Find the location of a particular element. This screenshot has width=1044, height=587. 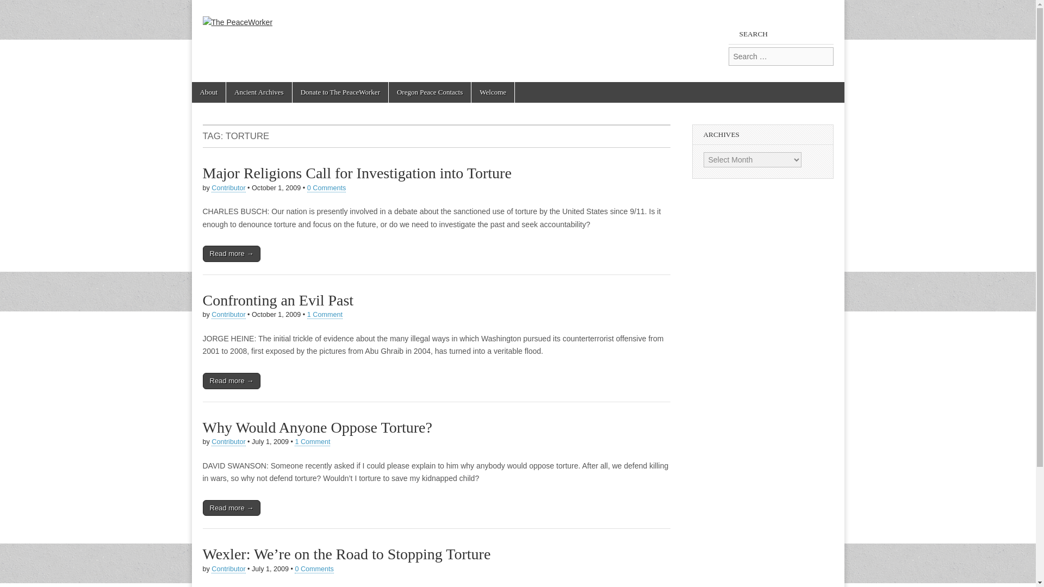

The PeaceWorker is located at coordinates (295, 58).